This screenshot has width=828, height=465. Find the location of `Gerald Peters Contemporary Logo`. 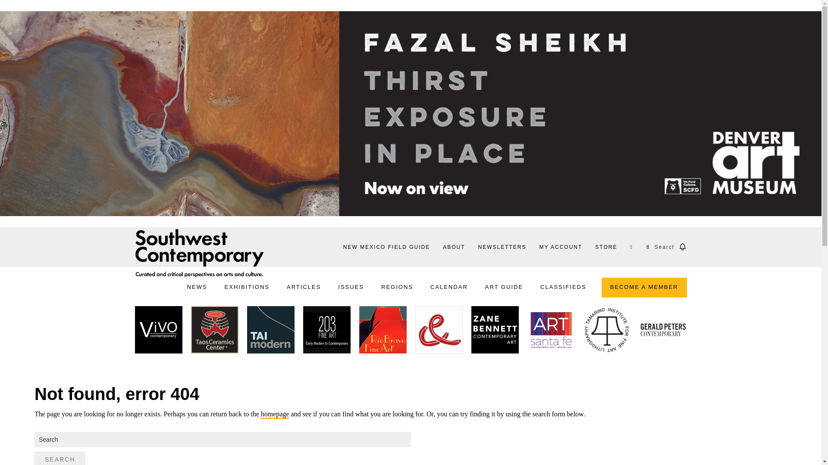

Gerald Peters Contemporary Logo is located at coordinates (662, 332).